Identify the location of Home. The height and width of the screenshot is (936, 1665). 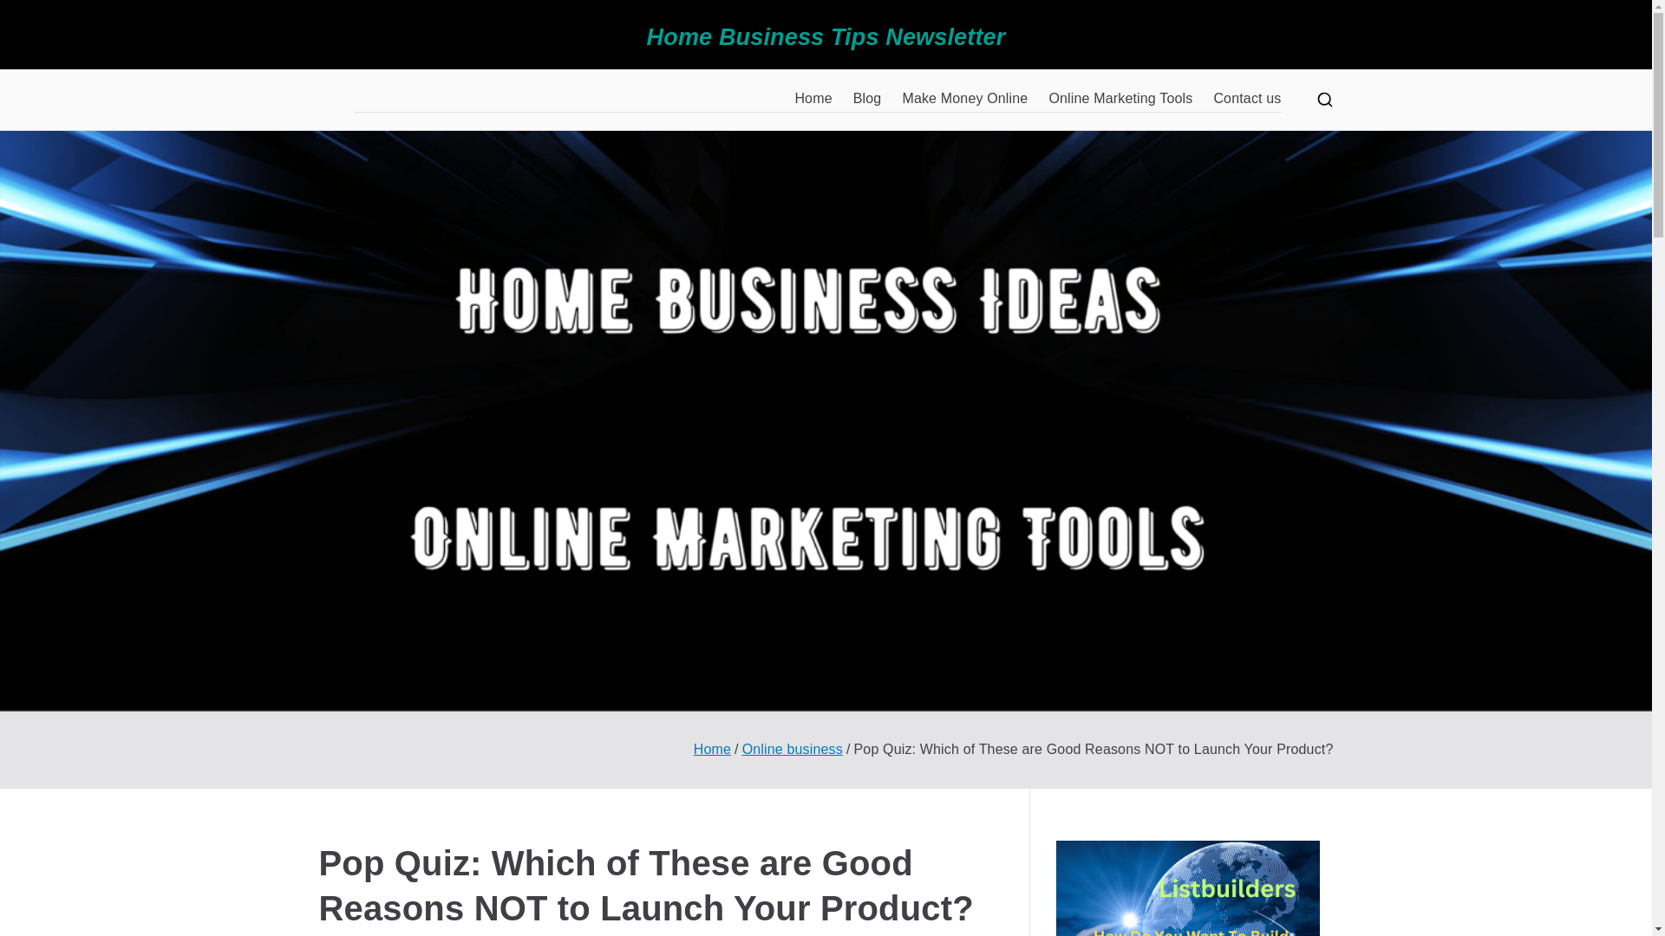
(812, 99).